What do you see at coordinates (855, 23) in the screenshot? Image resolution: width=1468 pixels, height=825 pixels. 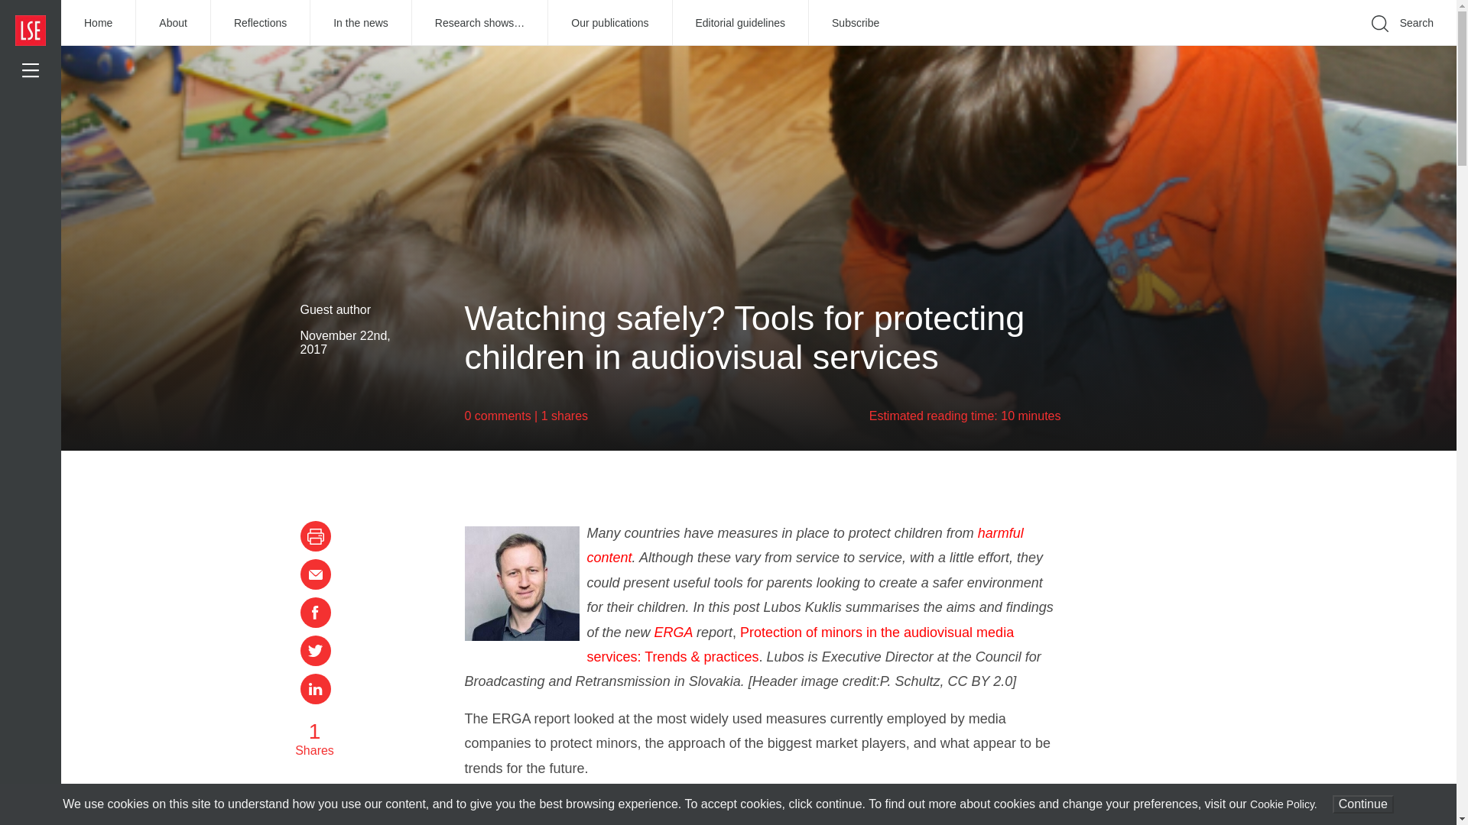 I see `Subscribe` at bounding box center [855, 23].